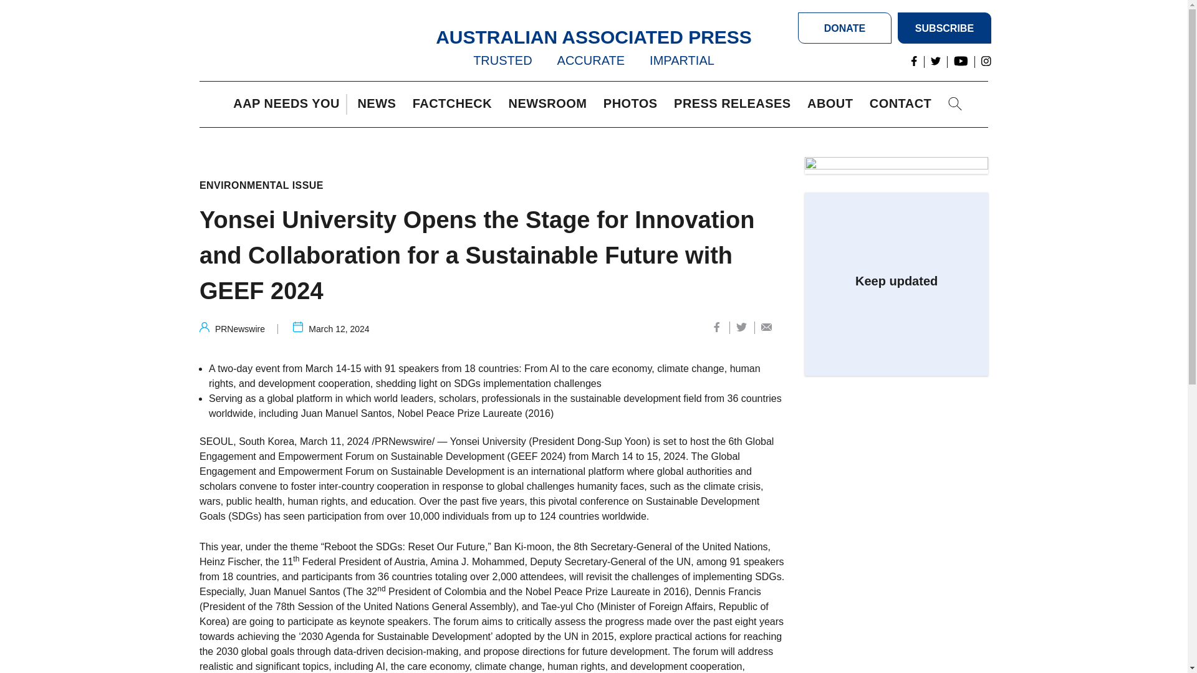  What do you see at coordinates (633, 104) in the screenshot?
I see `PHOTOS` at bounding box center [633, 104].